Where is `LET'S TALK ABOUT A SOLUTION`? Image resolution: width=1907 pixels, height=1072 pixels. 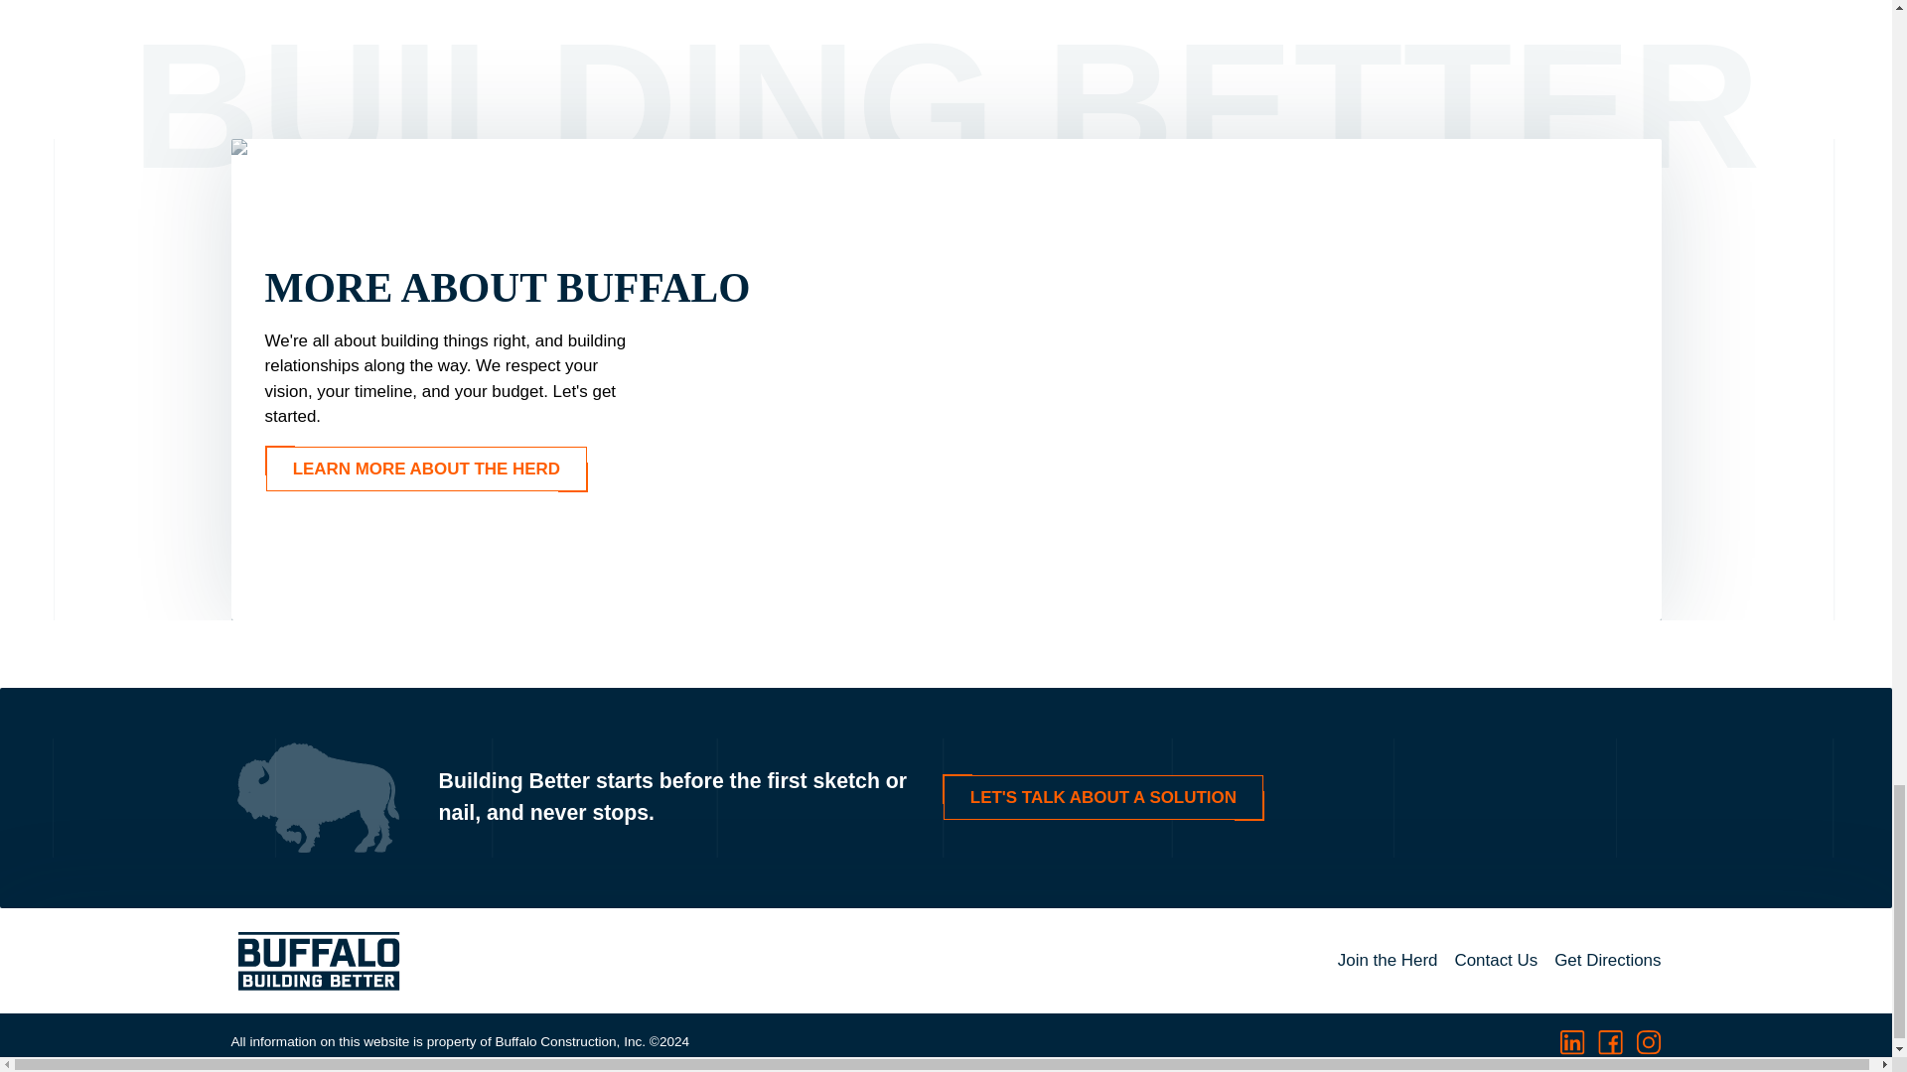
LET'S TALK ABOUT A SOLUTION is located at coordinates (1102, 797).